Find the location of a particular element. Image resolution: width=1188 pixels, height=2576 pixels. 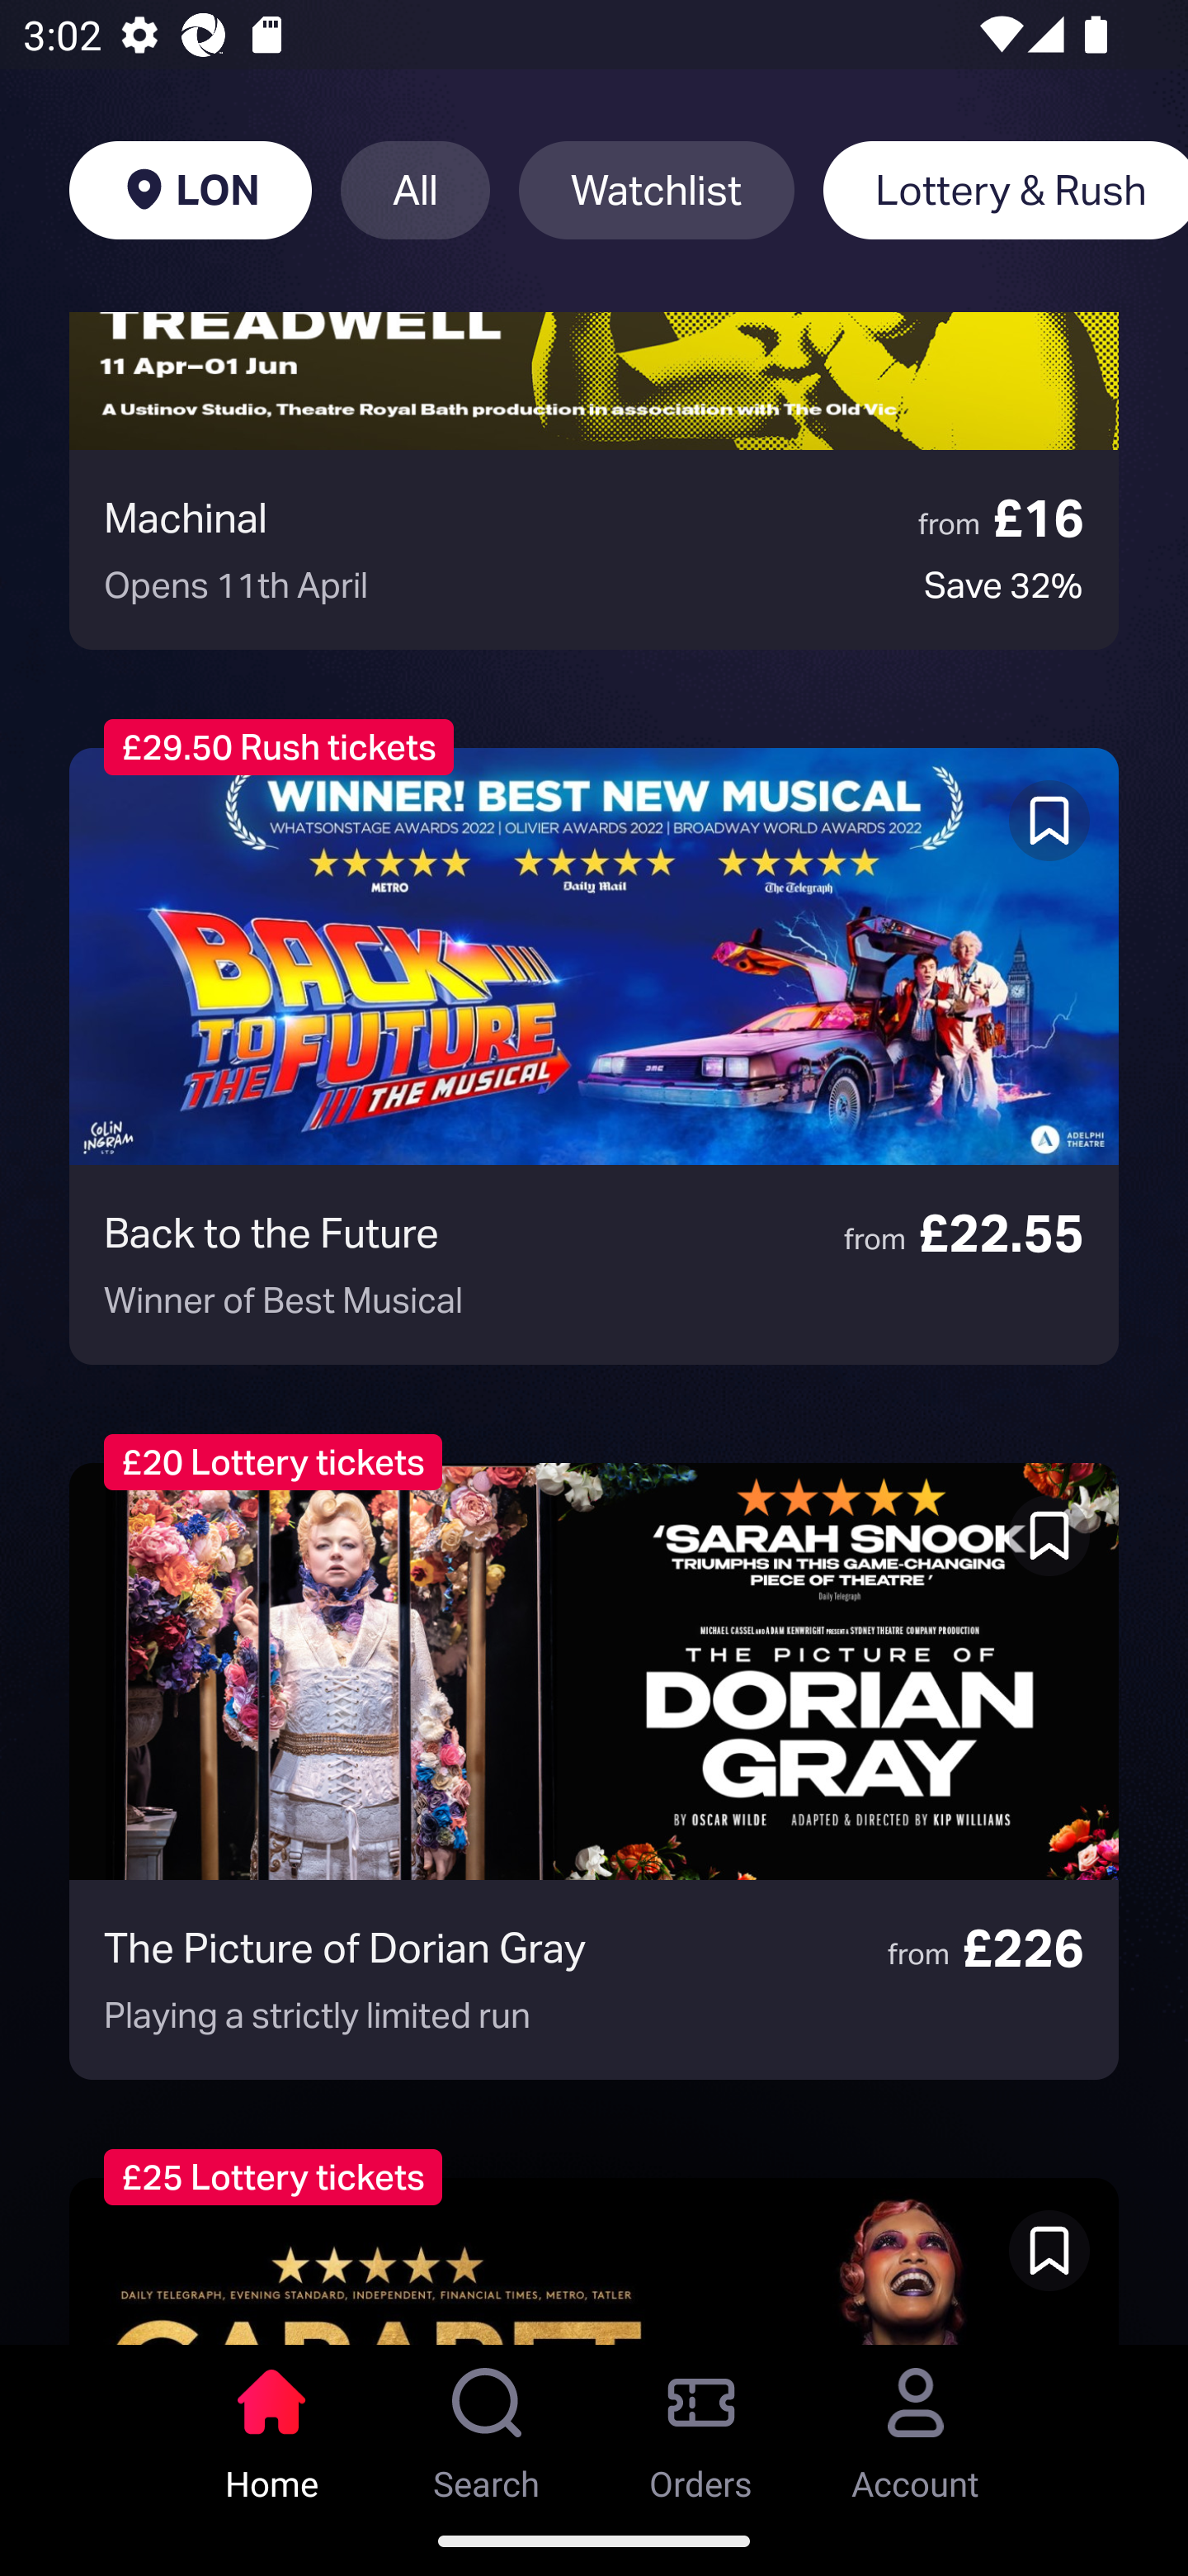

Watchlist is located at coordinates (657, 190).